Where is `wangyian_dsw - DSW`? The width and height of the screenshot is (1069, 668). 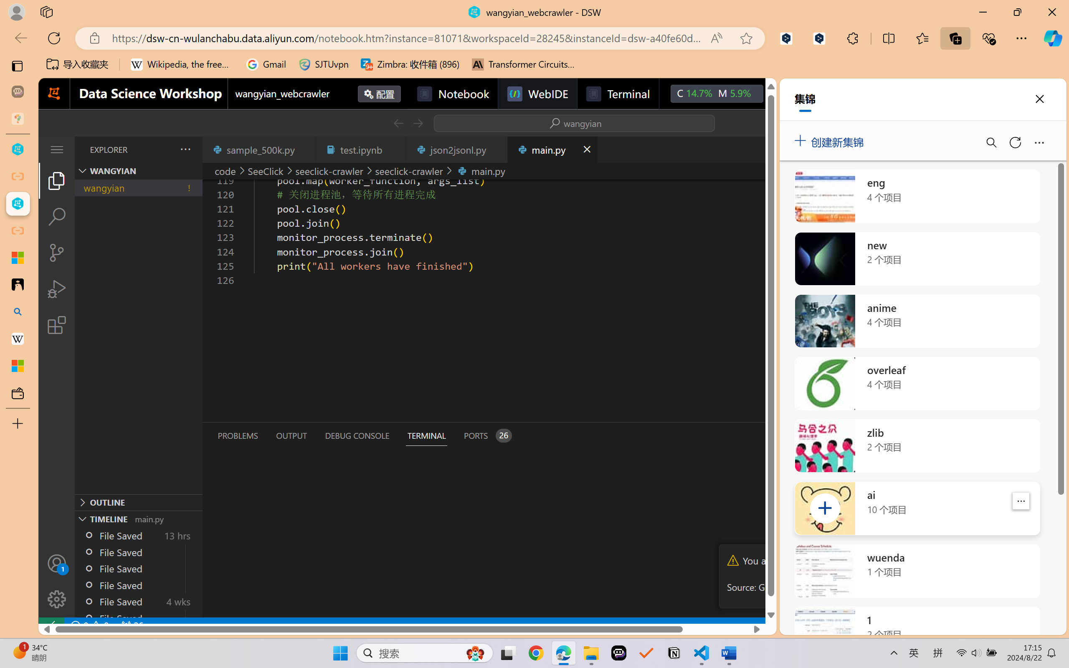
wangyian_dsw - DSW is located at coordinates (18, 149).